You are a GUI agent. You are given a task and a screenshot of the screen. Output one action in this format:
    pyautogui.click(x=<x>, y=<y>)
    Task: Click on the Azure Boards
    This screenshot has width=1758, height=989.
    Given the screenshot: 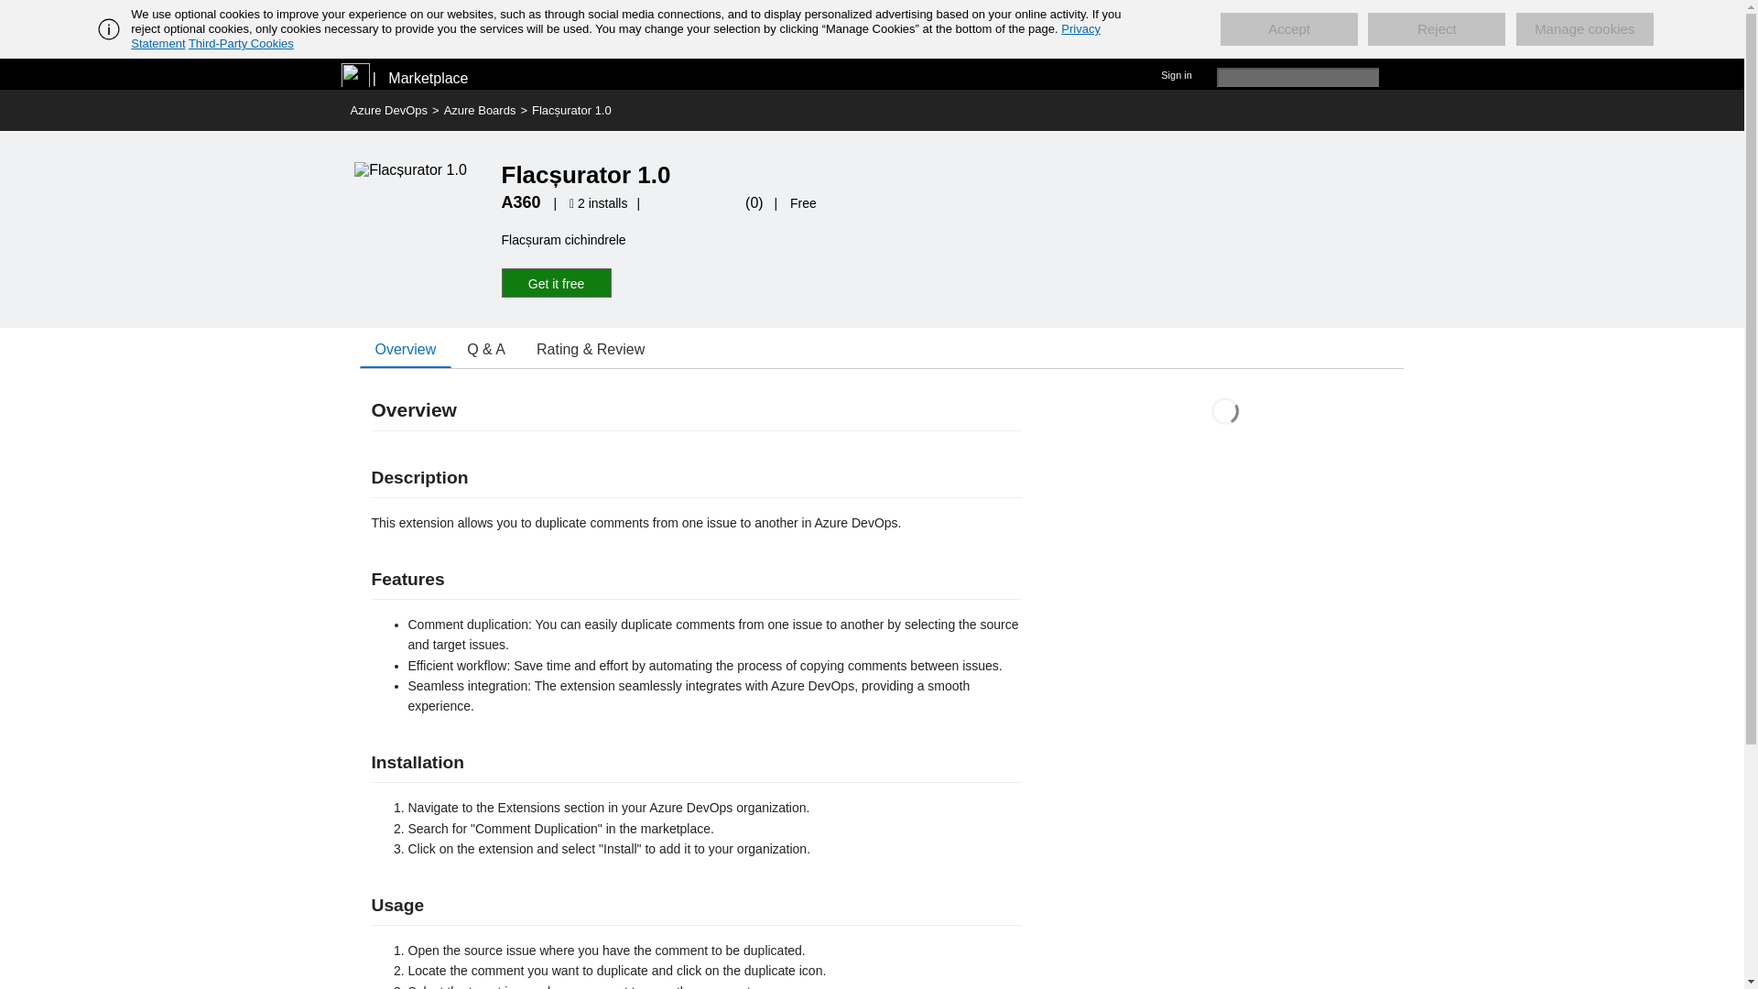 What is the action you would take?
    pyautogui.click(x=480, y=110)
    